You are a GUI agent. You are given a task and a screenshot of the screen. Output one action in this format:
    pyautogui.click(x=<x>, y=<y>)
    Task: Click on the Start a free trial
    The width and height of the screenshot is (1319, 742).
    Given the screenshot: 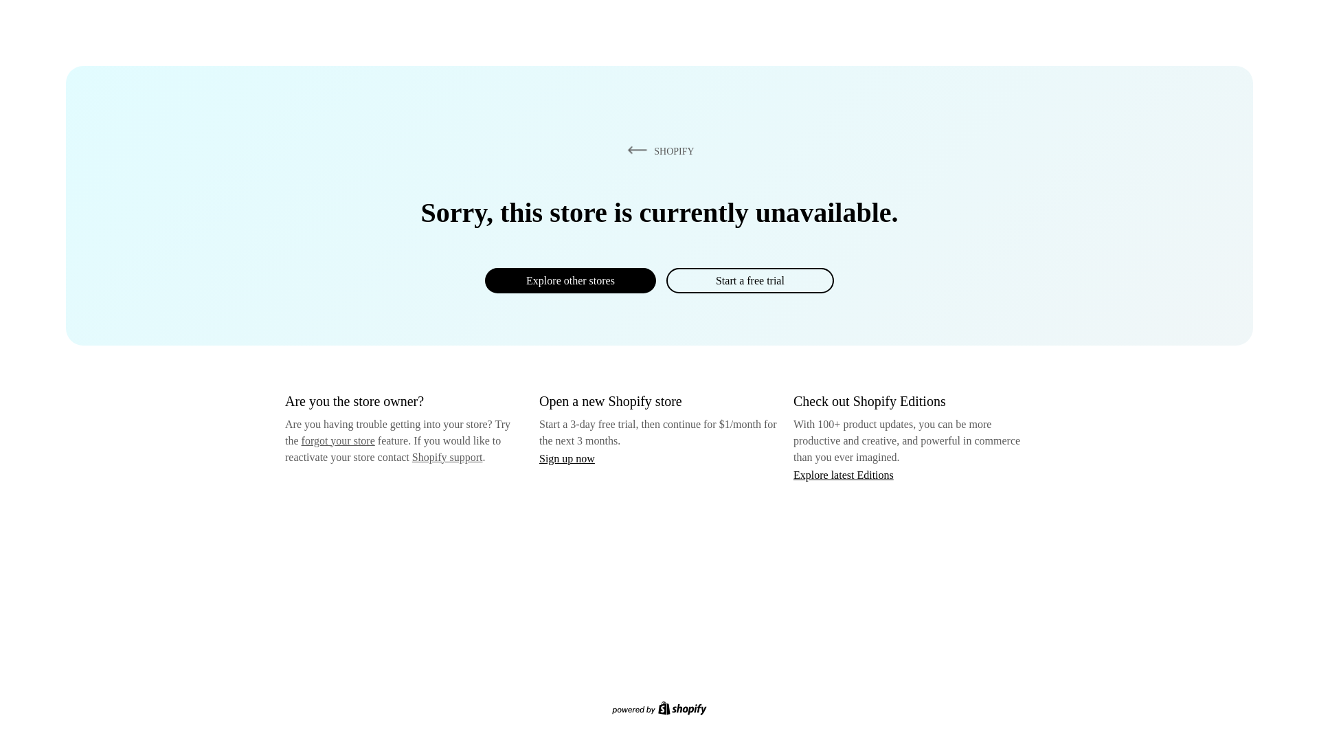 What is the action you would take?
    pyautogui.click(x=749, y=280)
    